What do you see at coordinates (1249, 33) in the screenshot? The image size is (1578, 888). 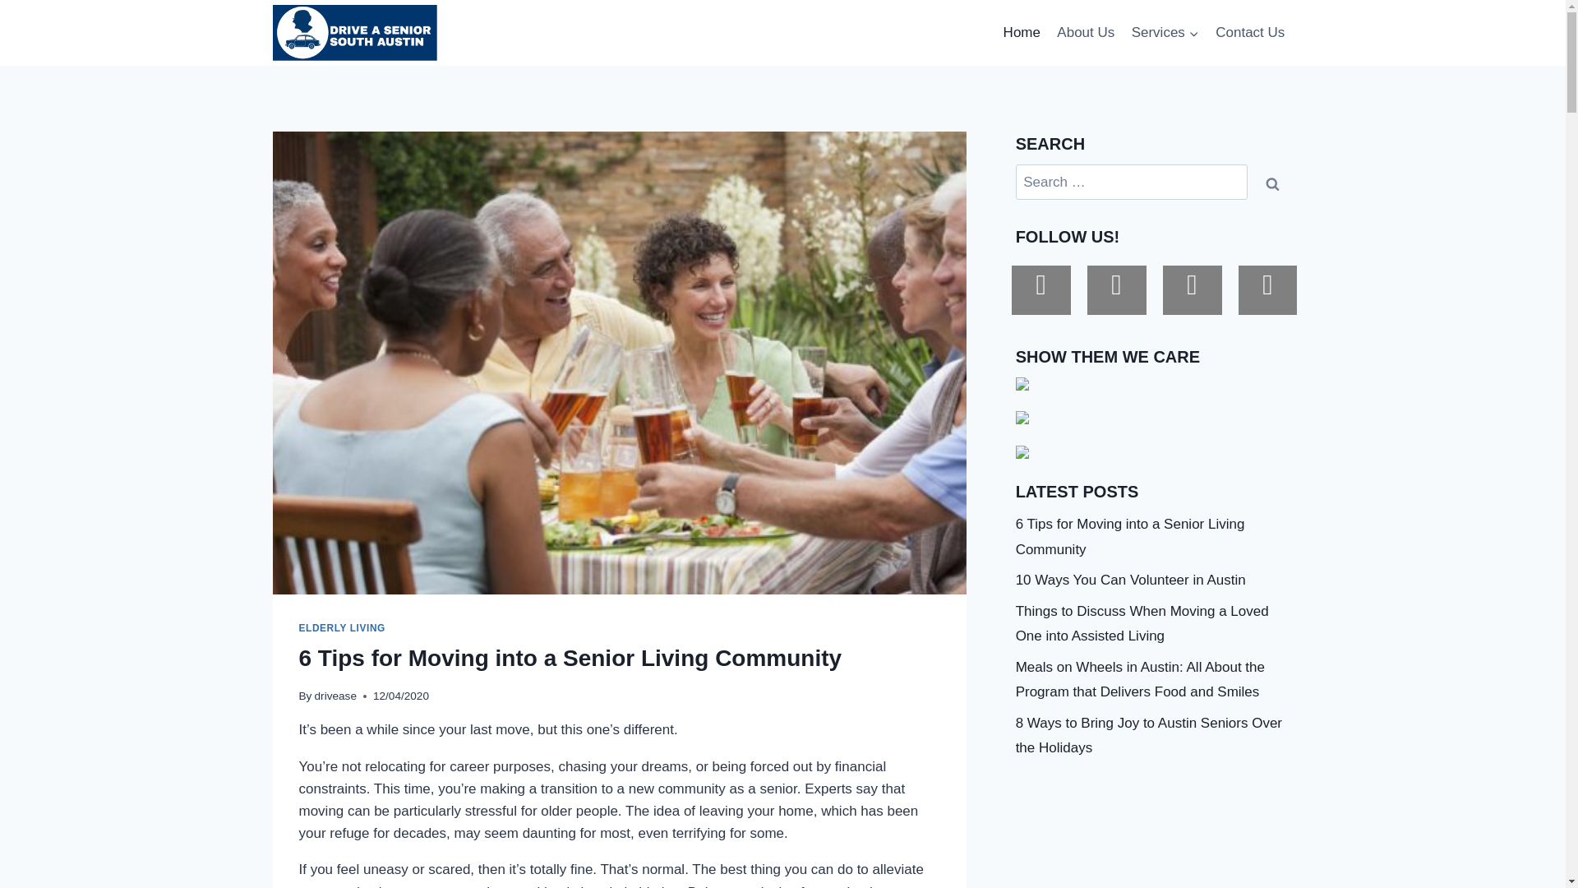 I see `Contact Us` at bounding box center [1249, 33].